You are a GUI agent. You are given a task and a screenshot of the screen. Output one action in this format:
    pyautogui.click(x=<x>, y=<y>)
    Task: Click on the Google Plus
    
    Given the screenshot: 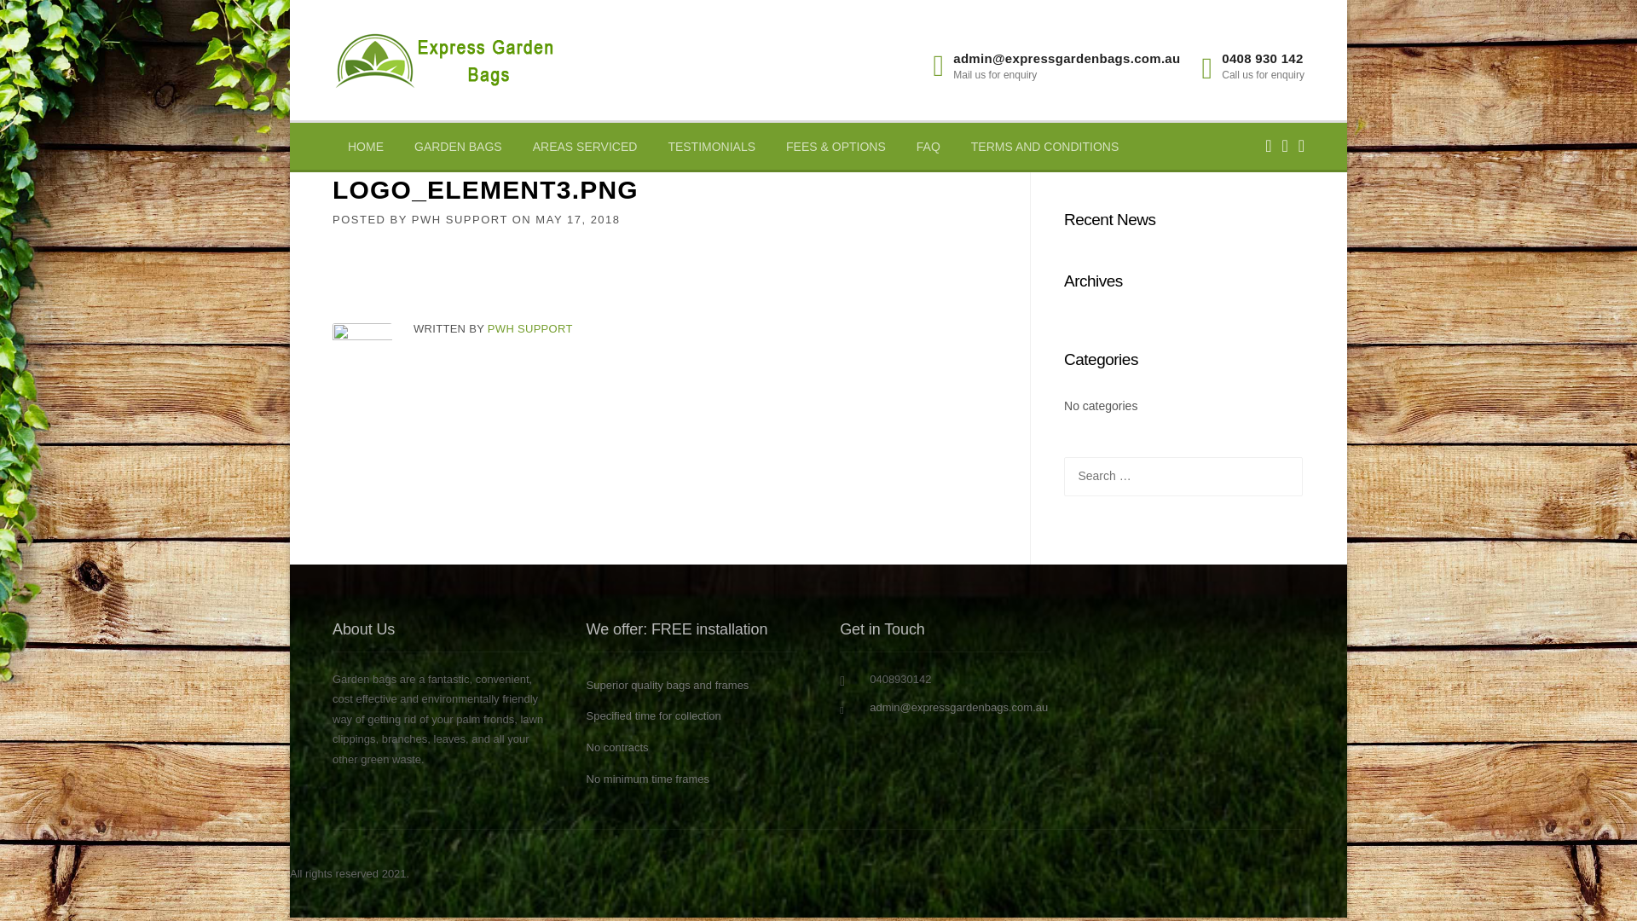 What is the action you would take?
    pyautogui.click(x=1301, y=146)
    